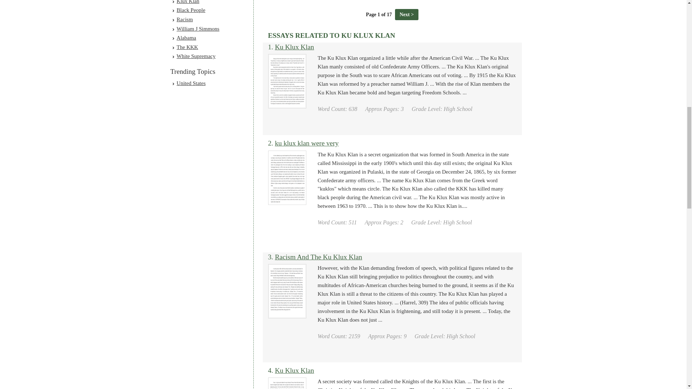 Image resolution: width=692 pixels, height=389 pixels. What do you see at coordinates (185, 19) in the screenshot?
I see `Racism` at bounding box center [185, 19].